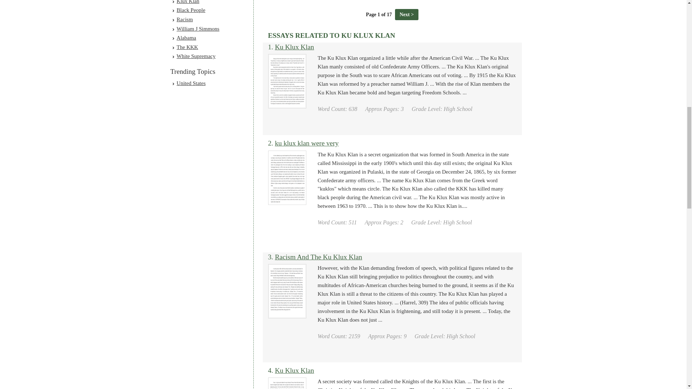 Image resolution: width=692 pixels, height=389 pixels. What do you see at coordinates (185, 19) in the screenshot?
I see `Racism` at bounding box center [185, 19].